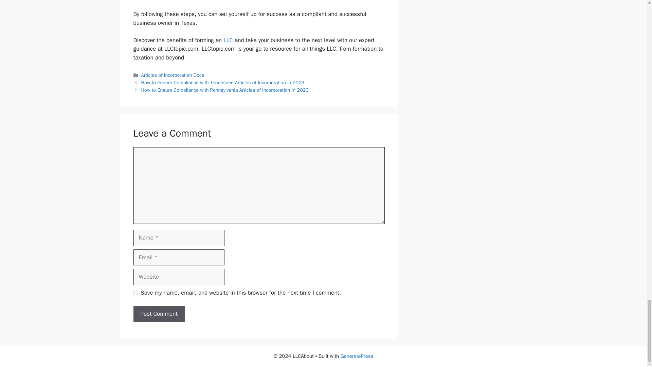  What do you see at coordinates (228, 40) in the screenshot?
I see `Get Started with an LLC in 2024: A Comprehensive Guide` at bounding box center [228, 40].